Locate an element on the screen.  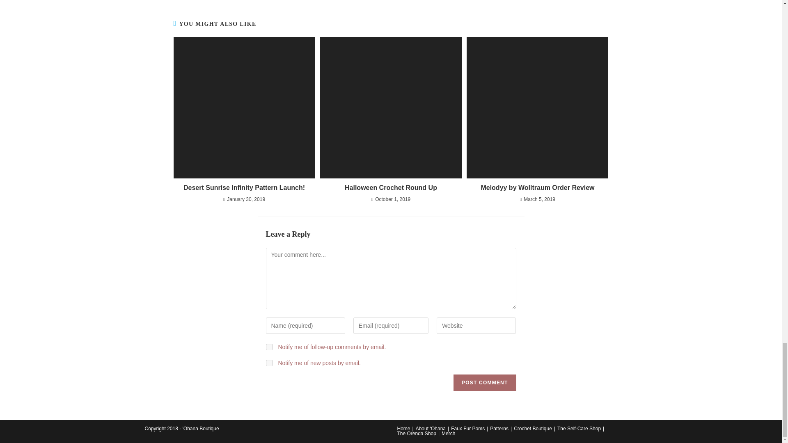
Post Comment is located at coordinates (485, 382).